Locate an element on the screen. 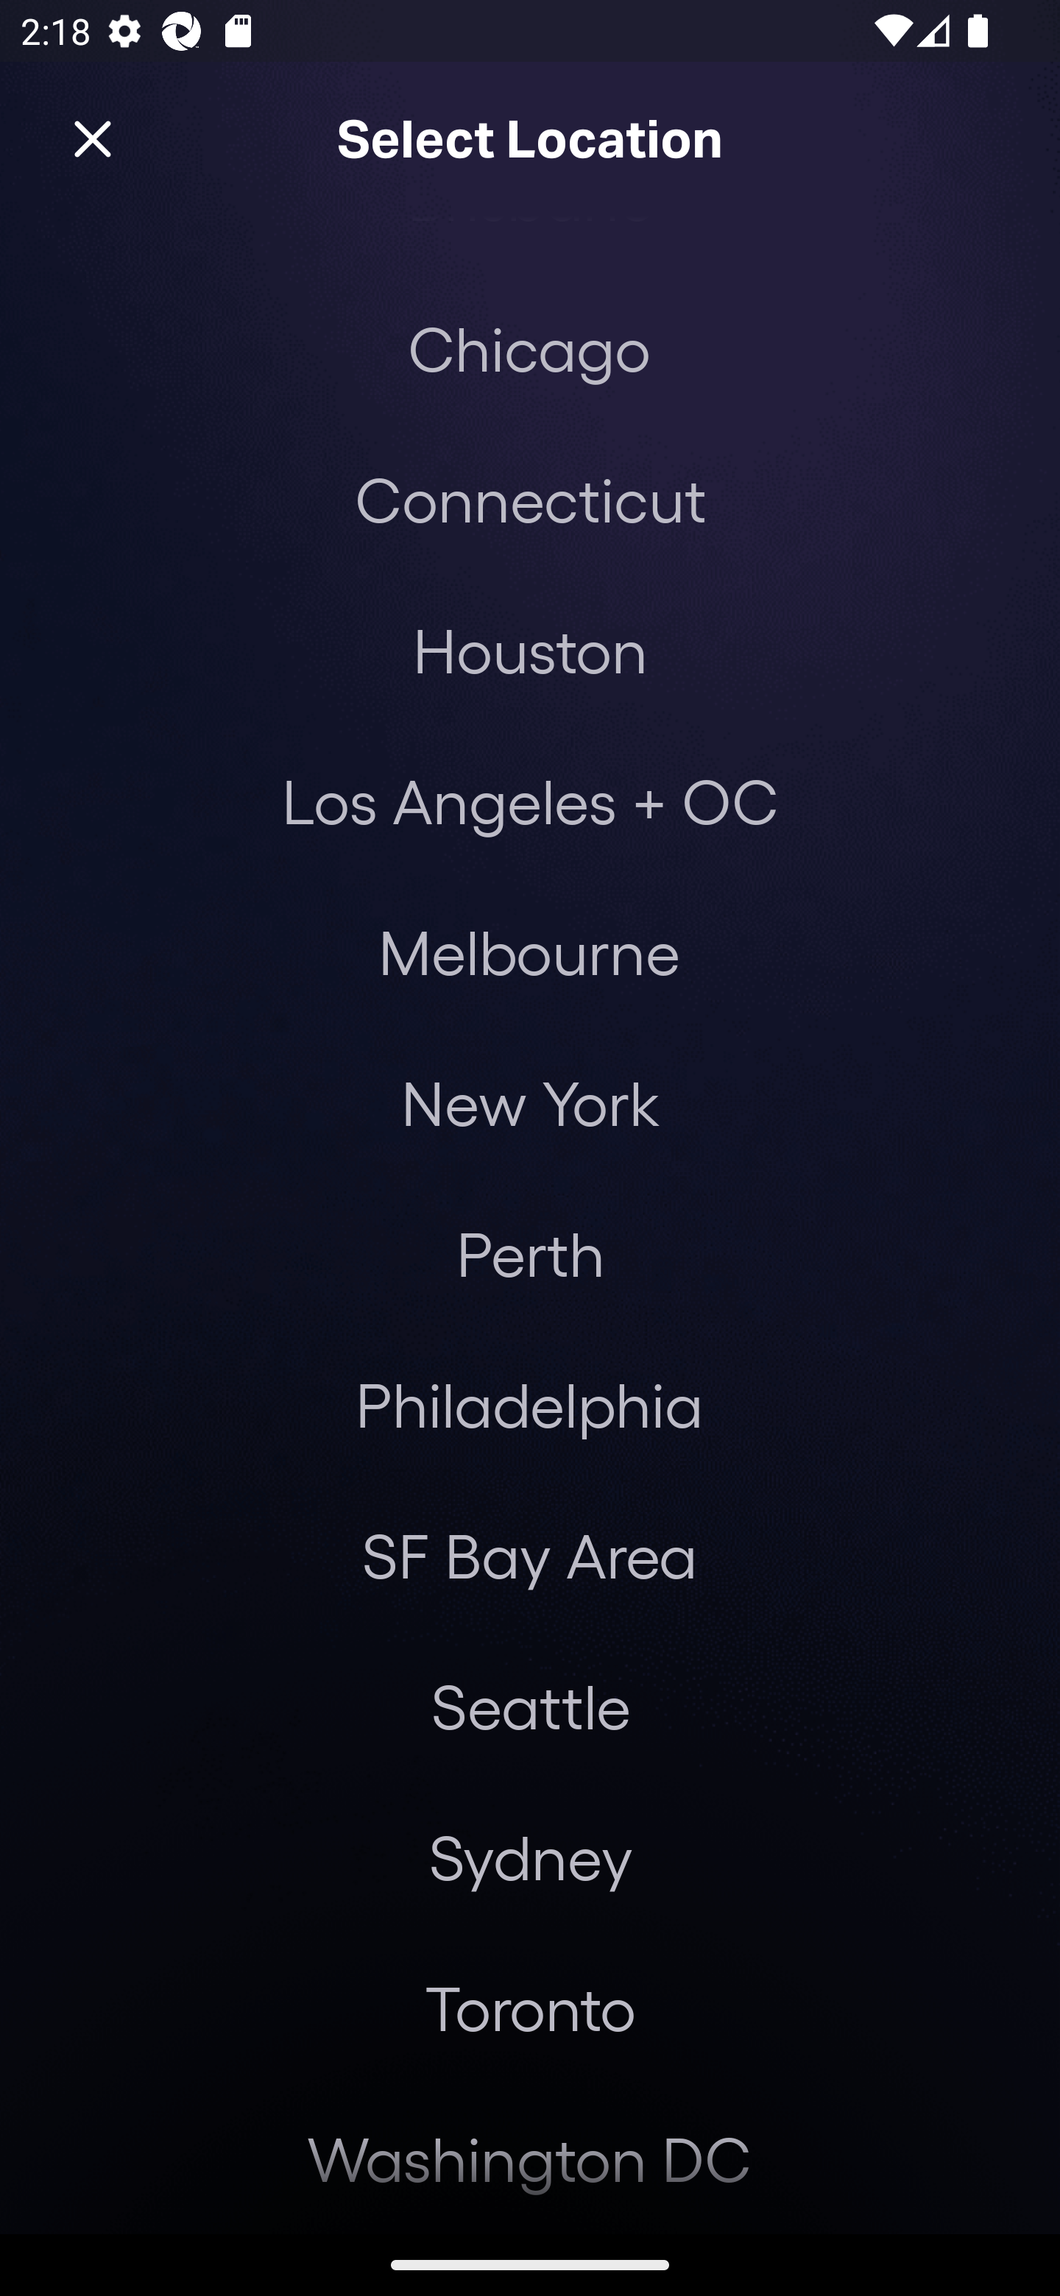  Los Angeles + OC is located at coordinates (530, 801).